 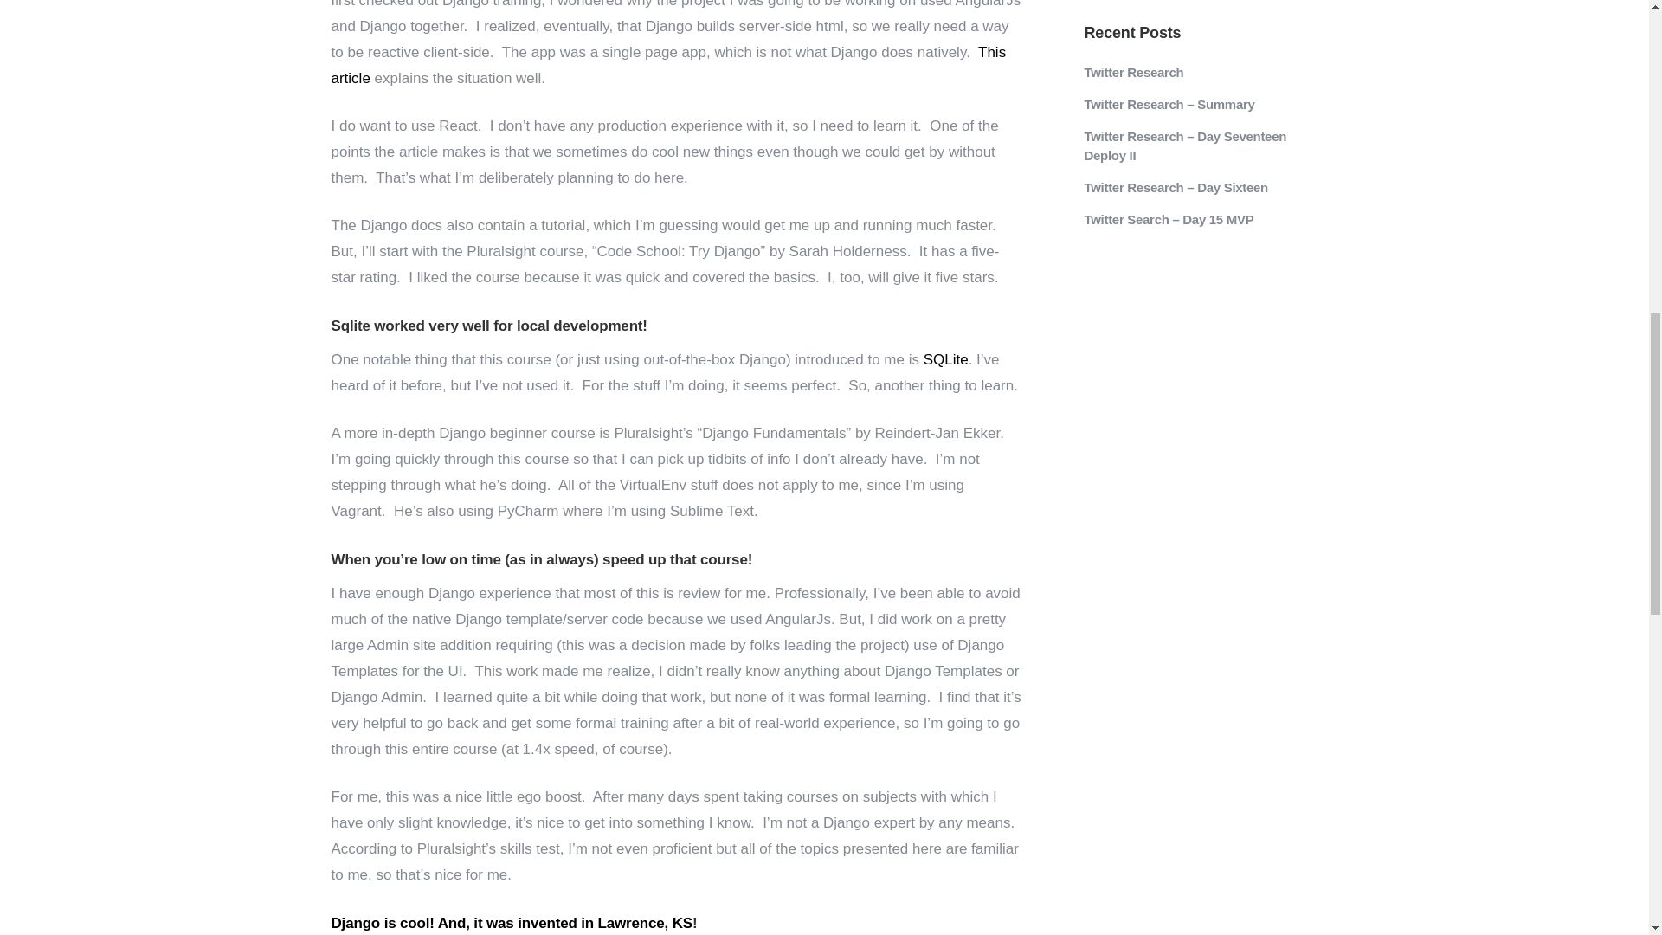 I want to click on Django is cool! And, it was invented in Lawrence, KS, so click(x=512, y=923).